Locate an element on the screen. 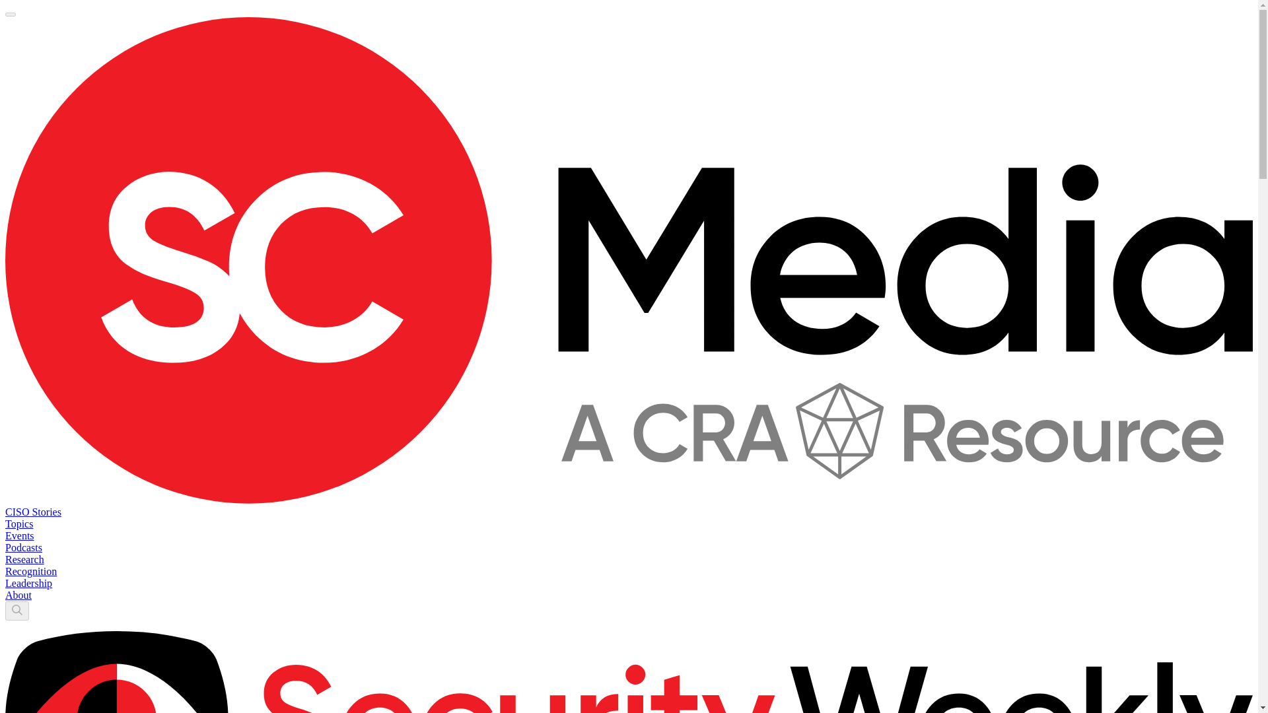 Image resolution: width=1268 pixels, height=713 pixels. CISO Stories is located at coordinates (33, 512).